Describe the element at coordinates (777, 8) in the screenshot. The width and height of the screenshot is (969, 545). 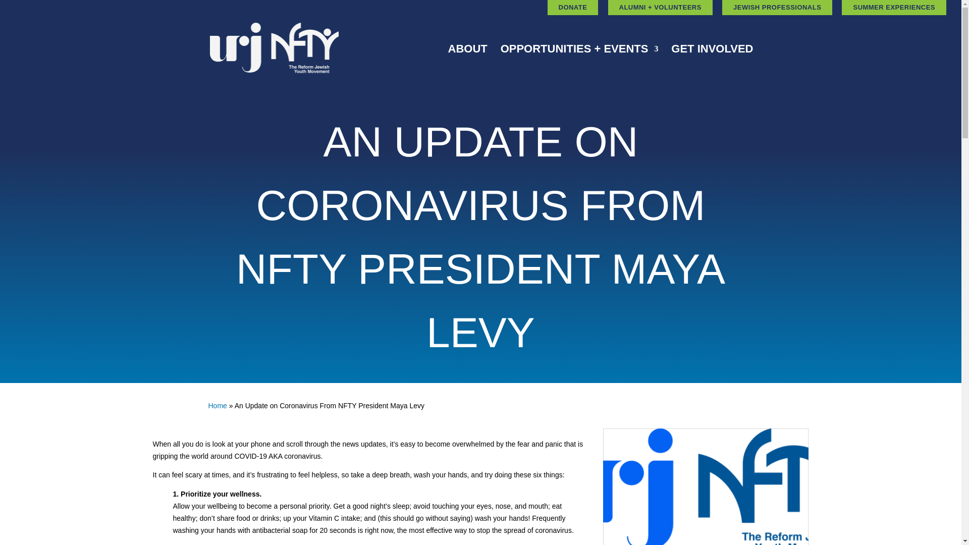
I see `JEWISH PROFESSIONALS` at that location.